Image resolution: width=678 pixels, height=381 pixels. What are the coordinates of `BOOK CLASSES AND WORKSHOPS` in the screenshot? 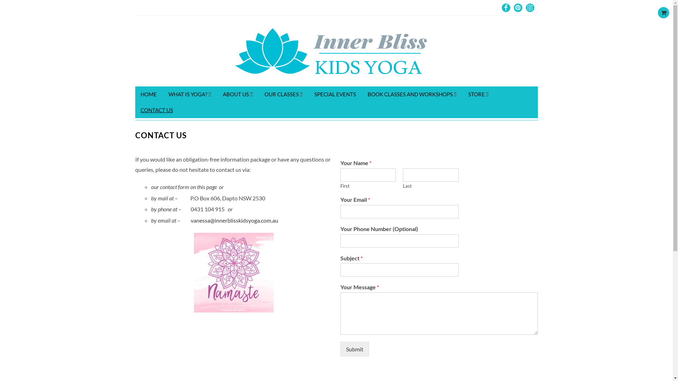 It's located at (412, 95).